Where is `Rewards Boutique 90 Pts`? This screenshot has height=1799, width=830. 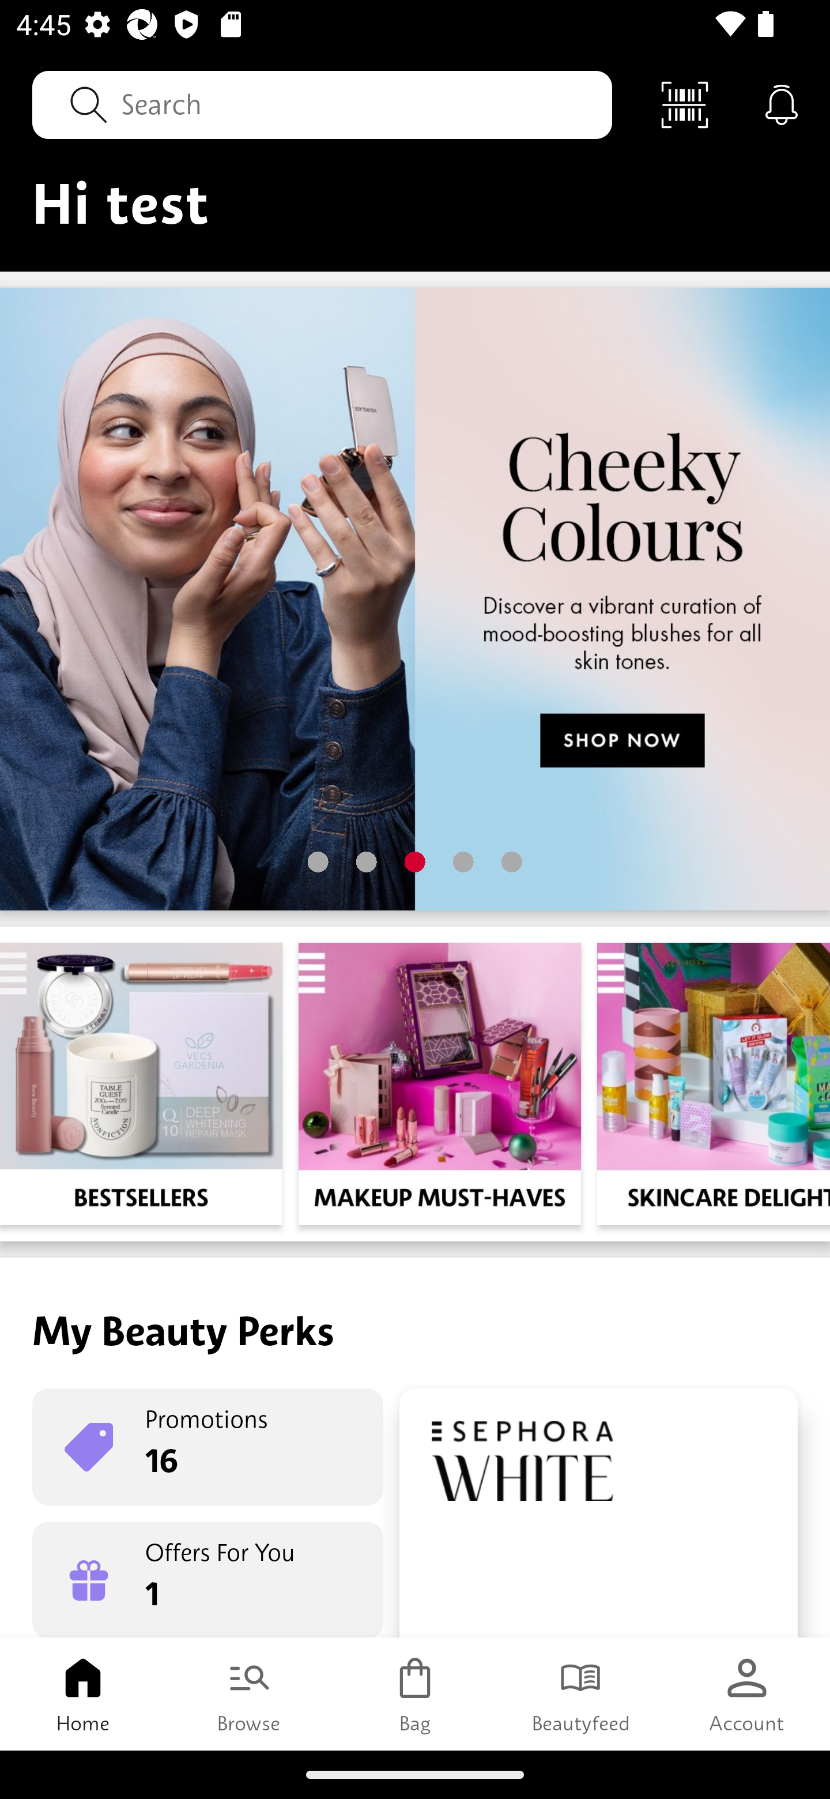
Rewards Boutique 90 Pts is located at coordinates (598, 1513).